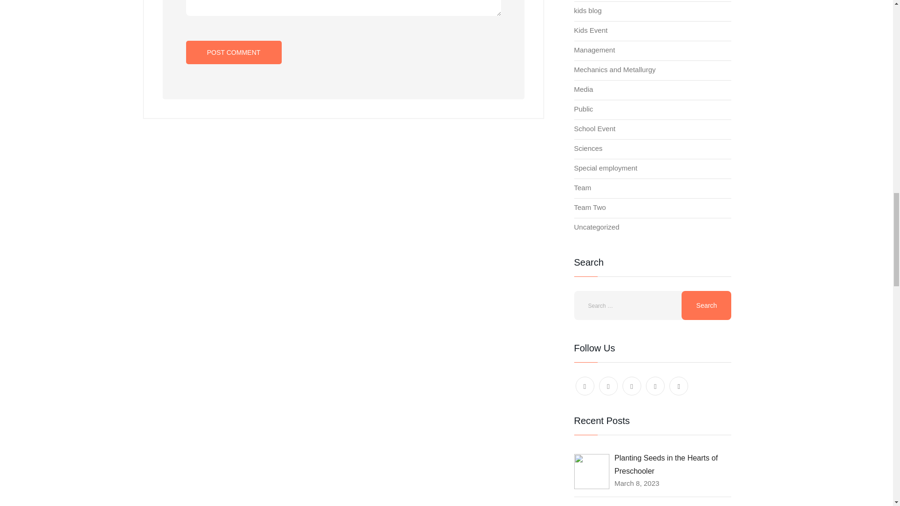  What do you see at coordinates (706, 305) in the screenshot?
I see `Search` at bounding box center [706, 305].